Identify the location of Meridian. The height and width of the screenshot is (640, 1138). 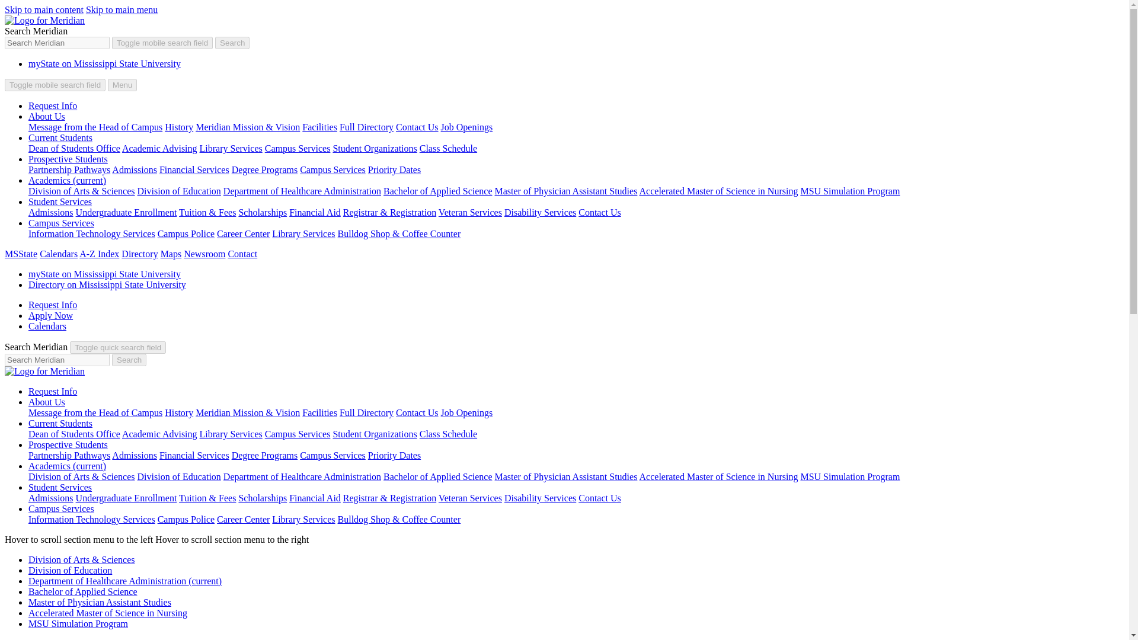
(44, 371).